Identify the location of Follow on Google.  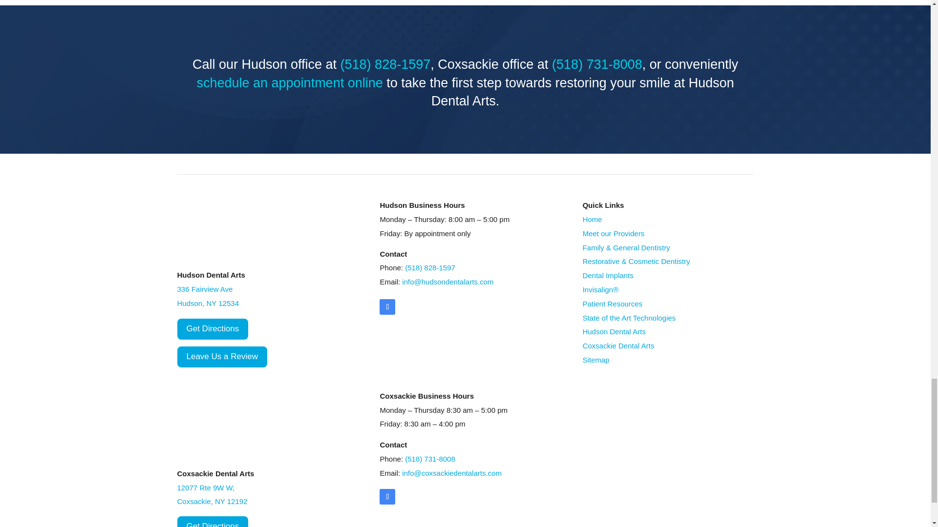
(387, 497).